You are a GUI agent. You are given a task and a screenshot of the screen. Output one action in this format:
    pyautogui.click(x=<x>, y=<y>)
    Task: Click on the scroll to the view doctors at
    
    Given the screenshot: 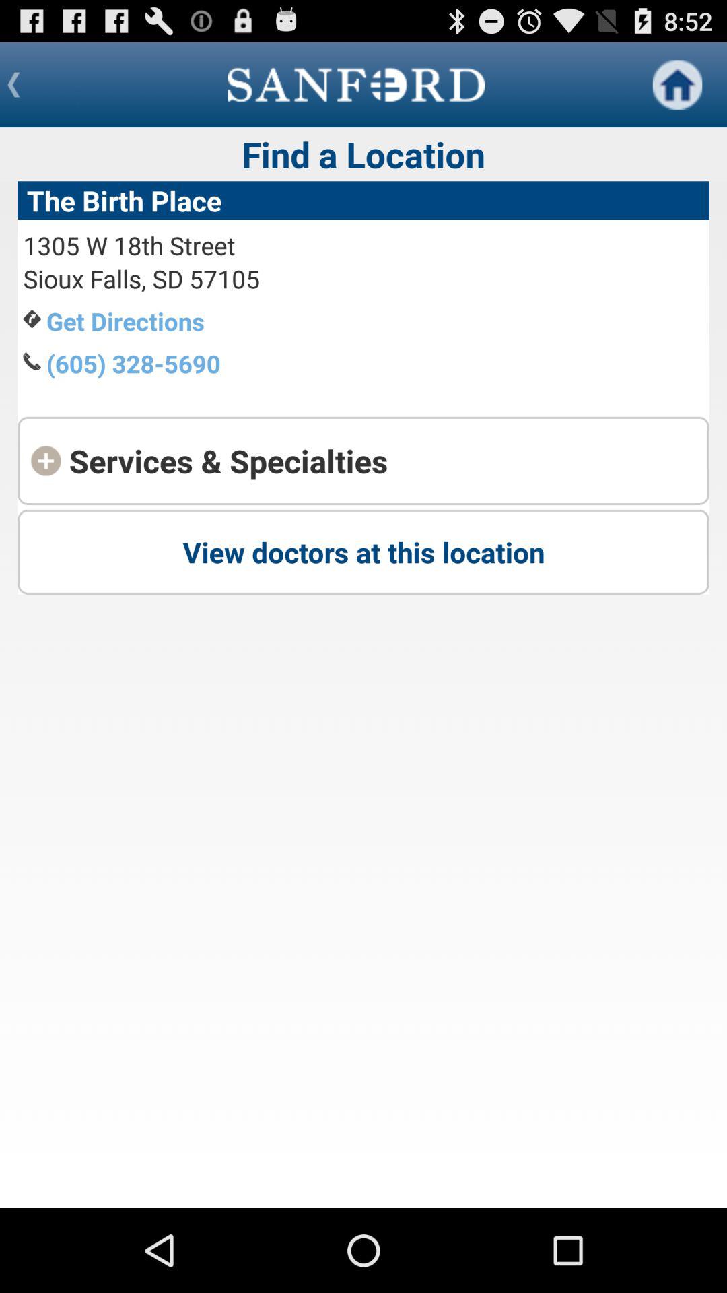 What is the action you would take?
    pyautogui.click(x=363, y=552)
    